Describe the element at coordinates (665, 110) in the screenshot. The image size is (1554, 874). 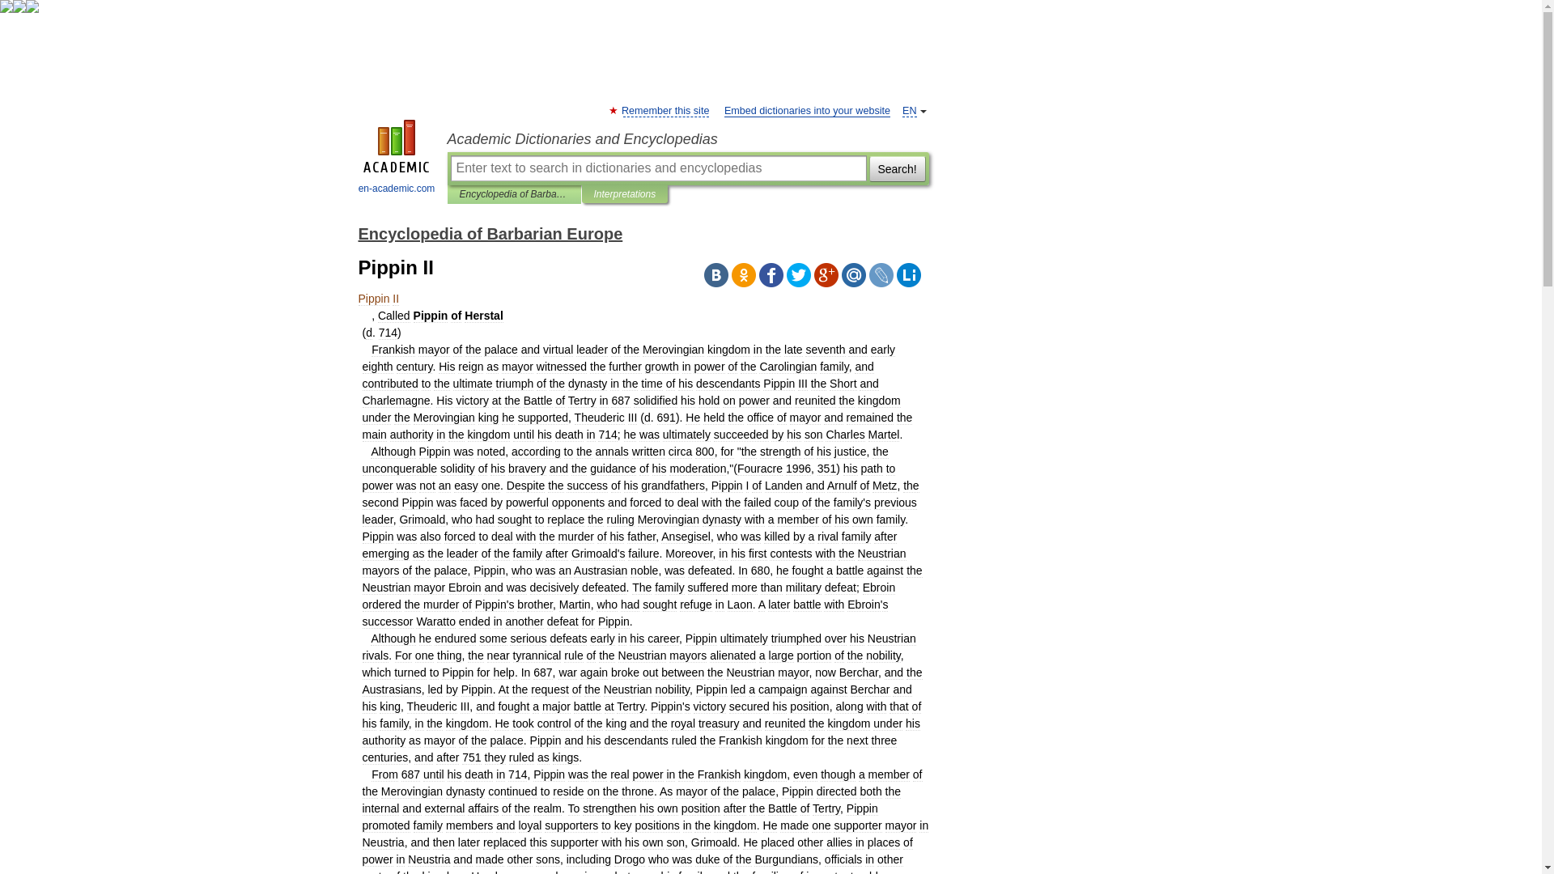
I see `Remember this site` at that location.